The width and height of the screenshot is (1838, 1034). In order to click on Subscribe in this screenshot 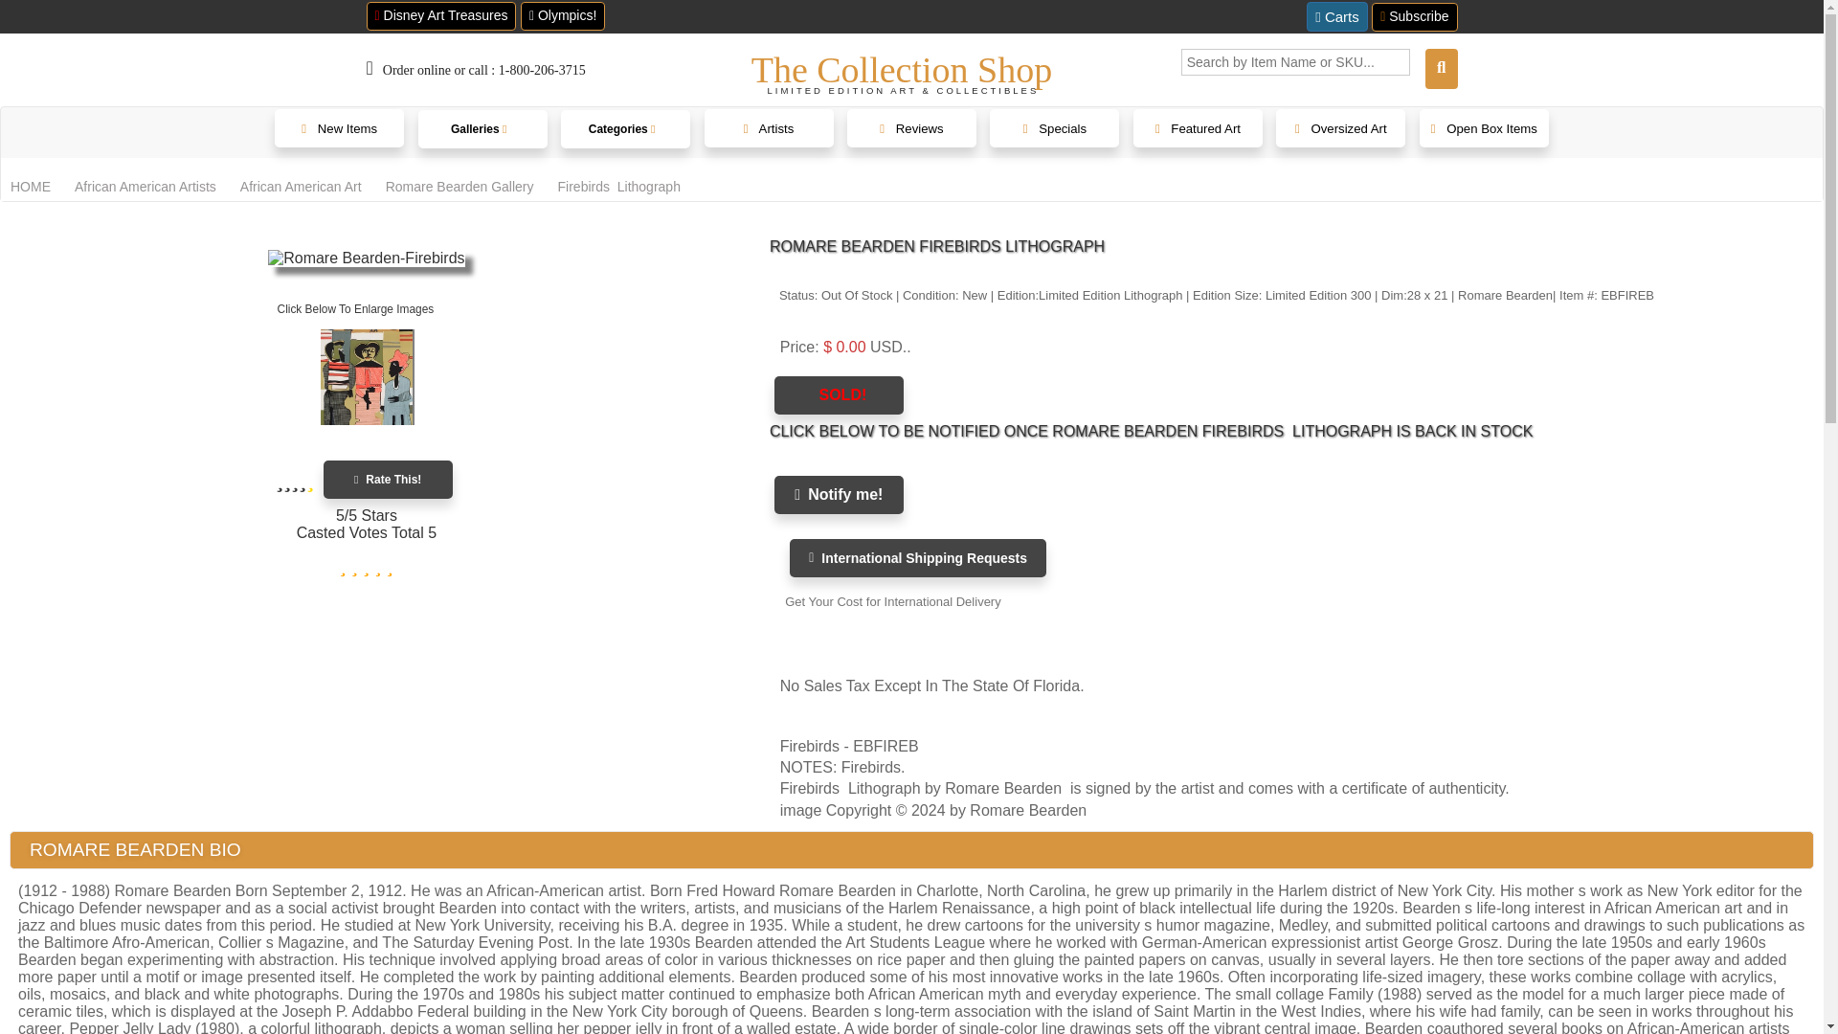, I will do `click(1414, 17)`.